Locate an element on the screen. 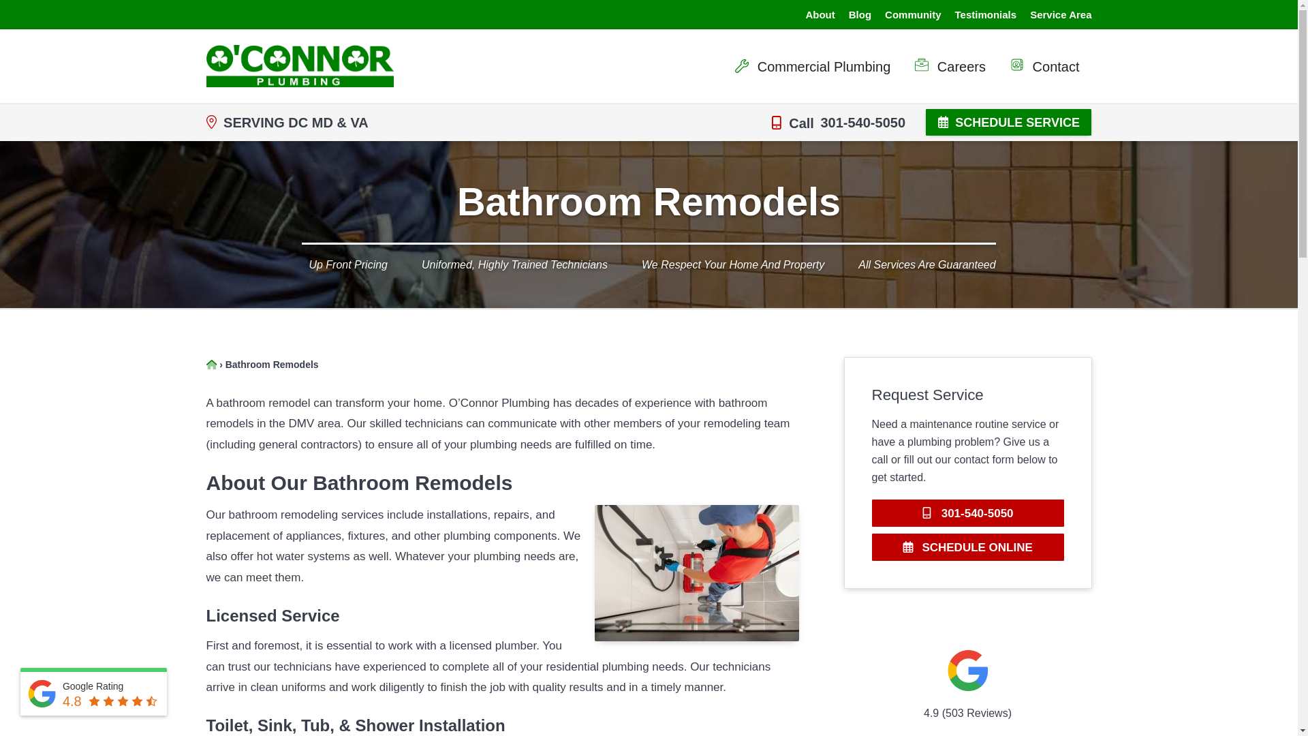 The image size is (1308, 736). SCHEDULE ONLINE is located at coordinates (968, 547).